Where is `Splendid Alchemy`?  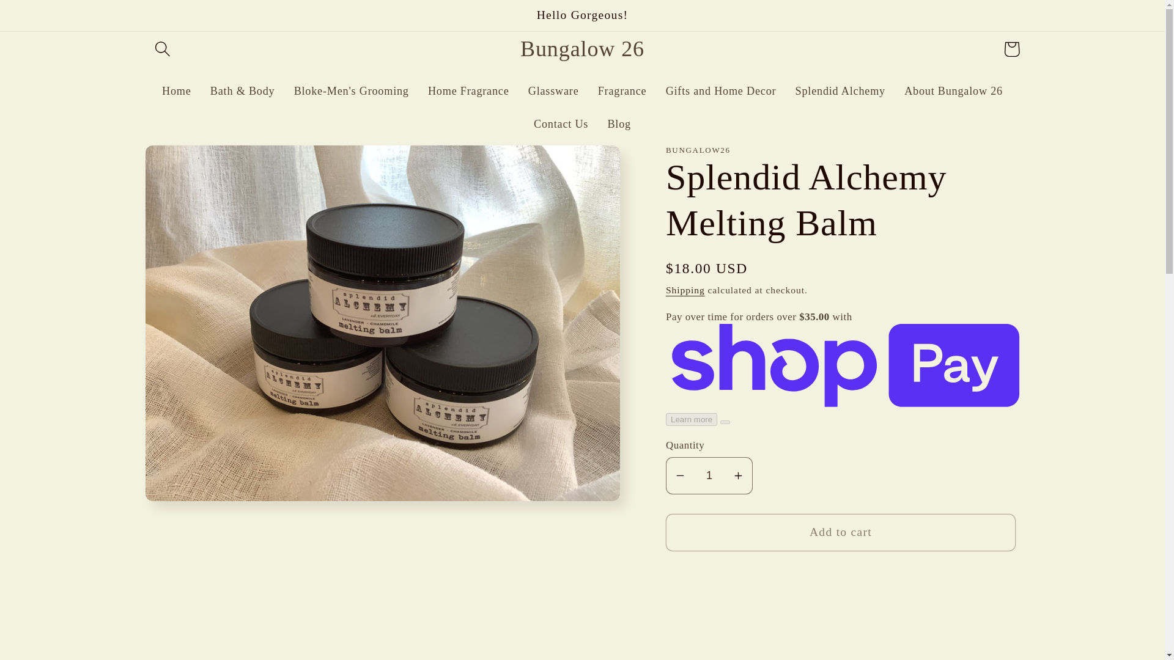 Splendid Alchemy is located at coordinates (840, 91).